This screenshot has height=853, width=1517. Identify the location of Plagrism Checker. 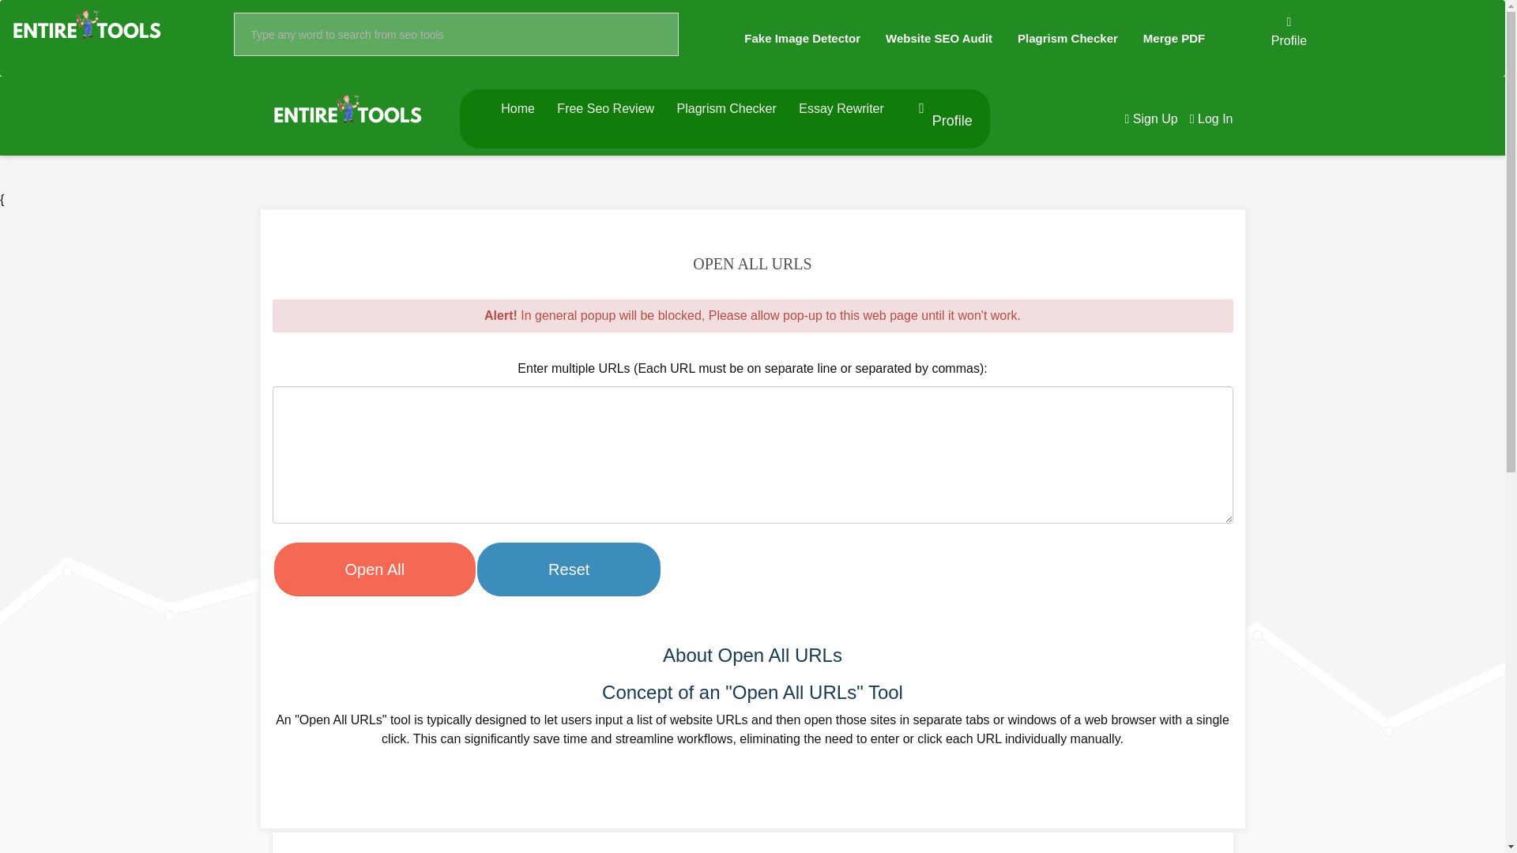
(1067, 38).